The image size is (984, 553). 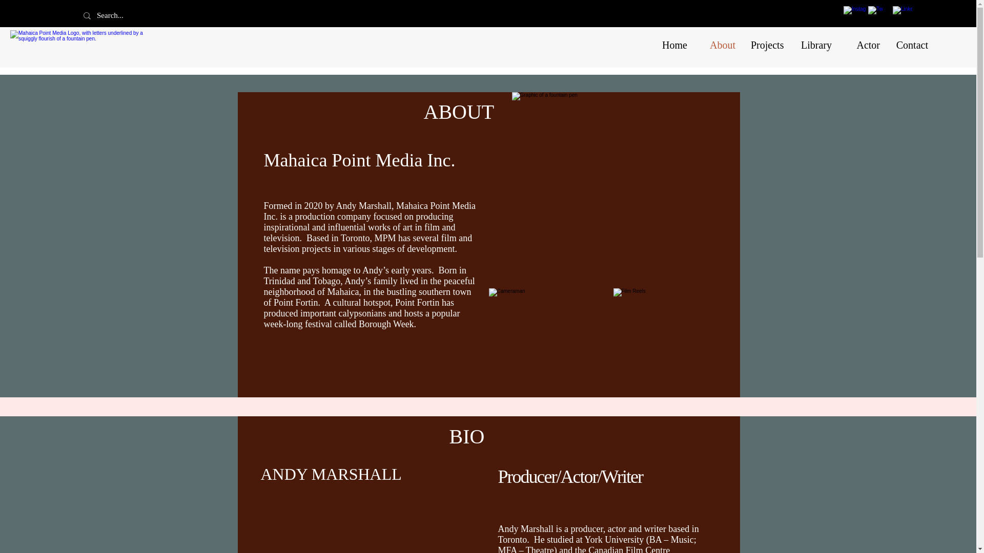 I want to click on Home, so click(x=670, y=45).